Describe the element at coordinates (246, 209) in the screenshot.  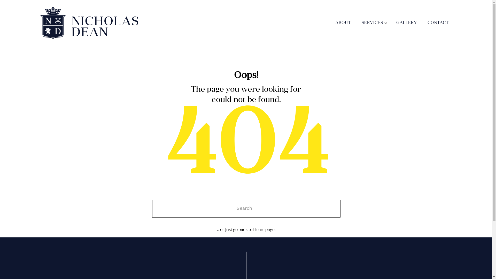
I see `Search for:` at that location.